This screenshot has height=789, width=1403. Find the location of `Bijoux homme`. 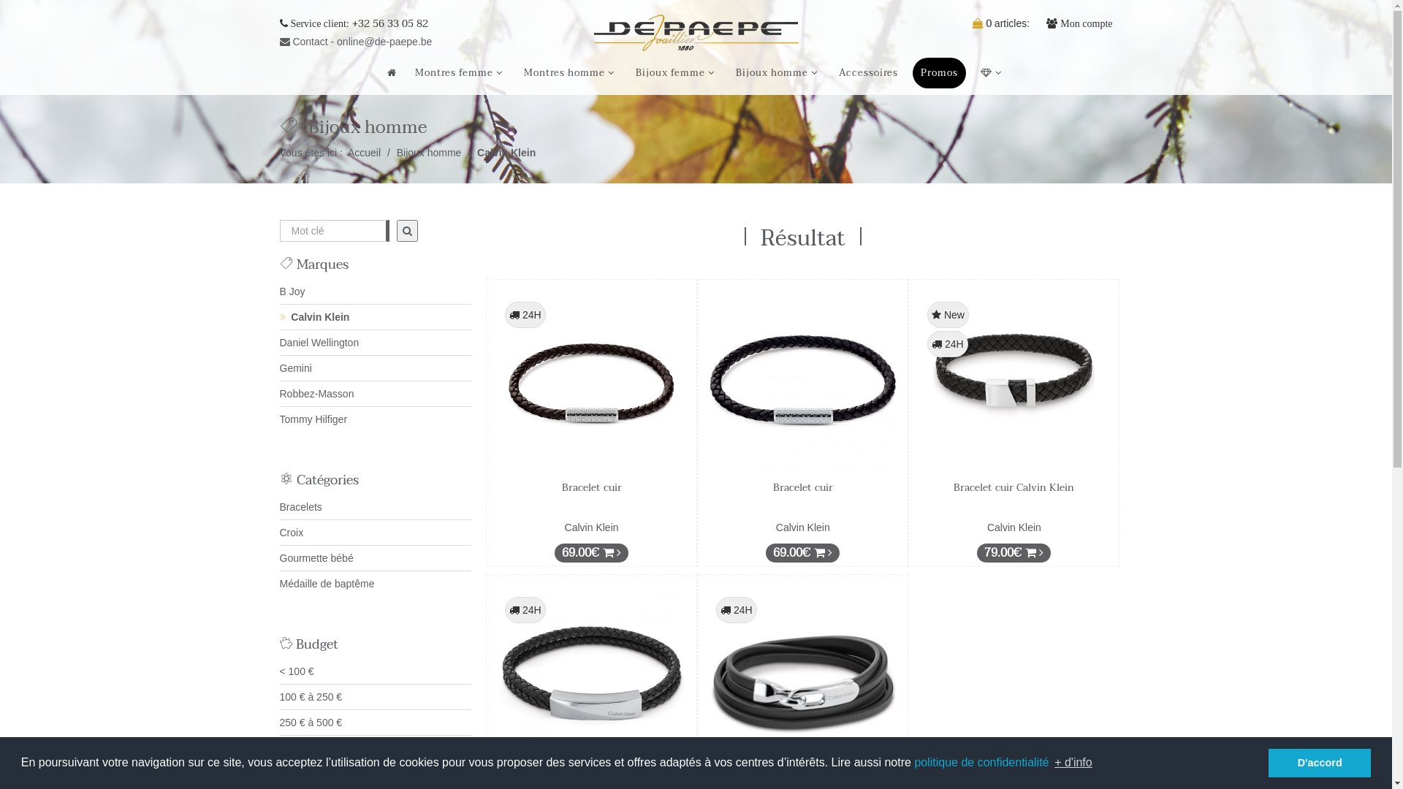

Bijoux homme is located at coordinates (776, 73).